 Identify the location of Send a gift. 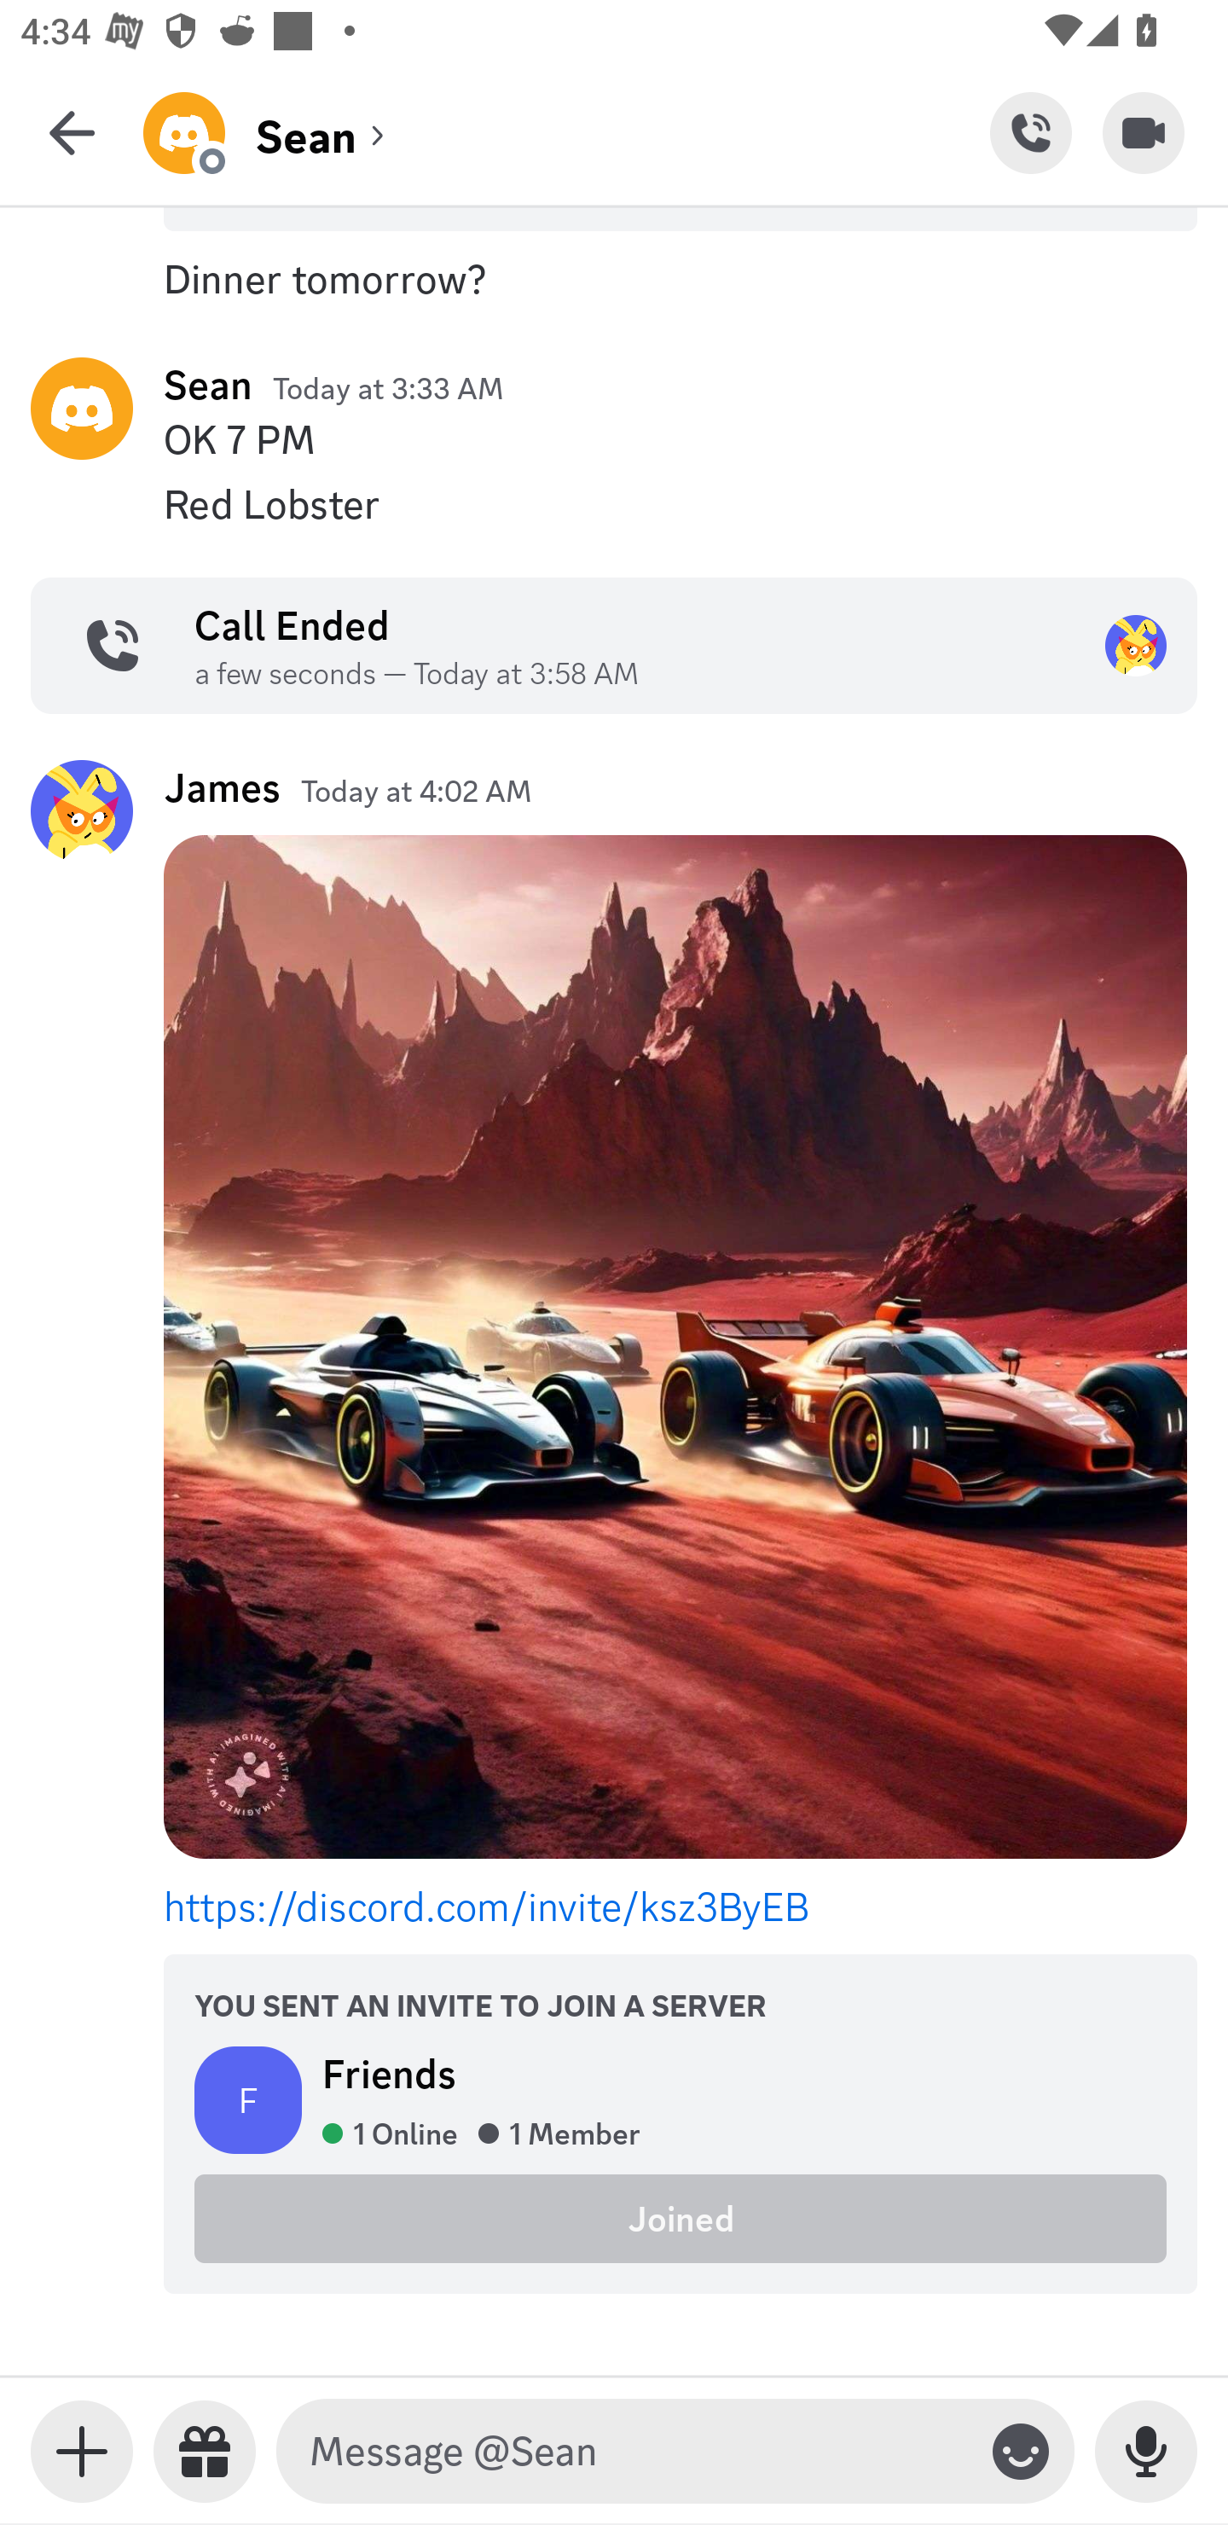
(205, 2452).